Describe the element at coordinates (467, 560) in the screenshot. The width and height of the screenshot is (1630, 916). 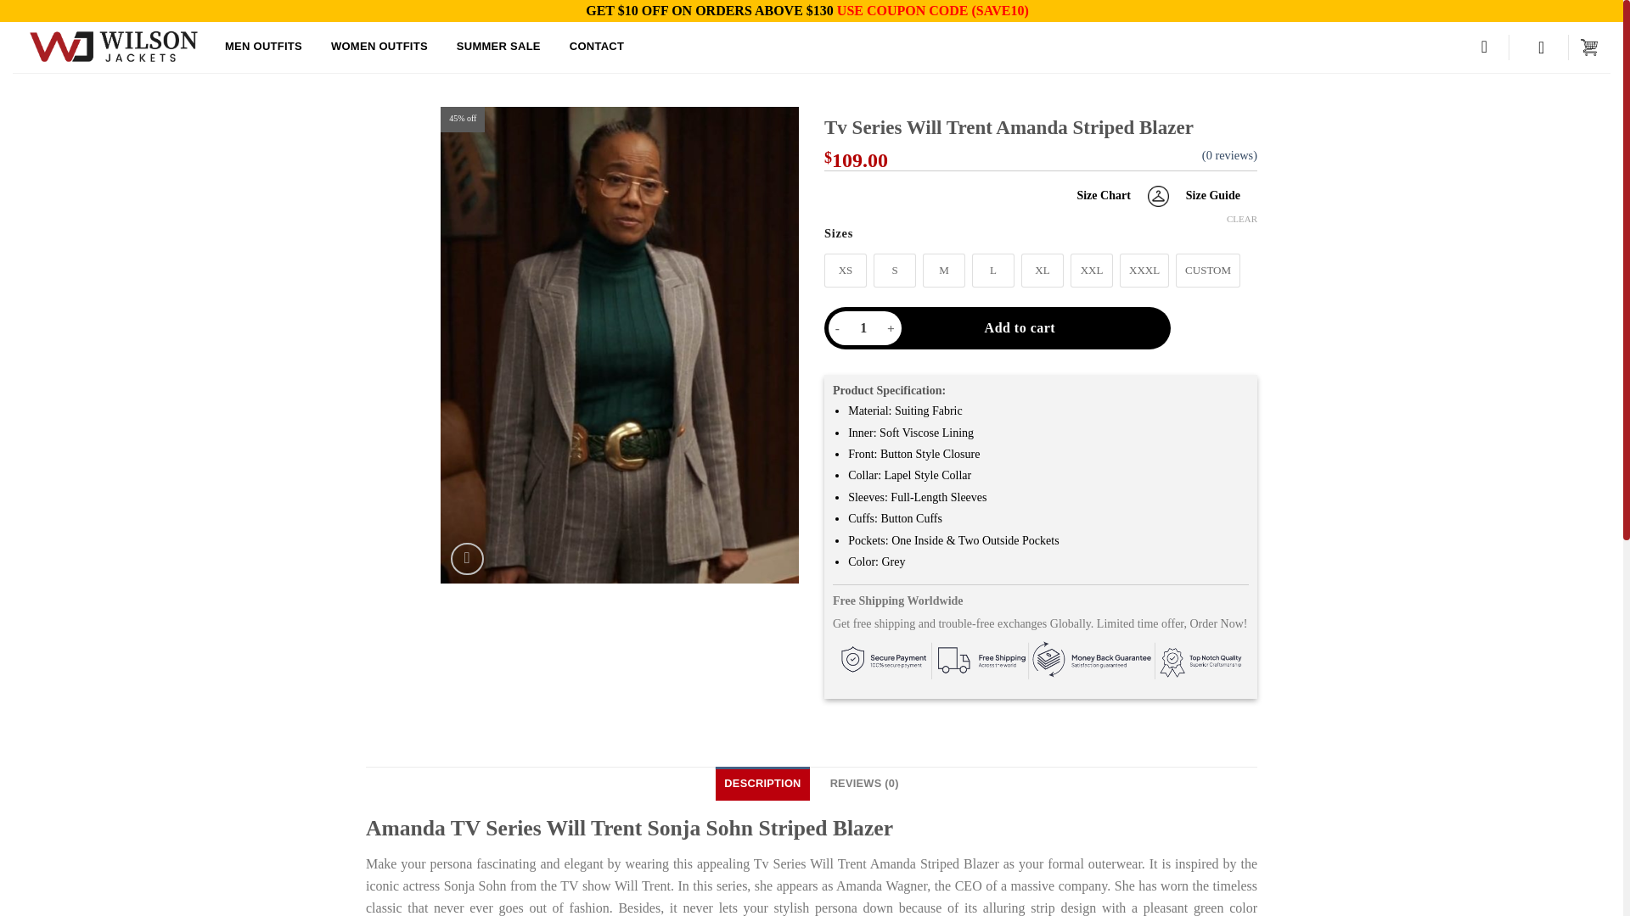
I see `Zoom` at that location.